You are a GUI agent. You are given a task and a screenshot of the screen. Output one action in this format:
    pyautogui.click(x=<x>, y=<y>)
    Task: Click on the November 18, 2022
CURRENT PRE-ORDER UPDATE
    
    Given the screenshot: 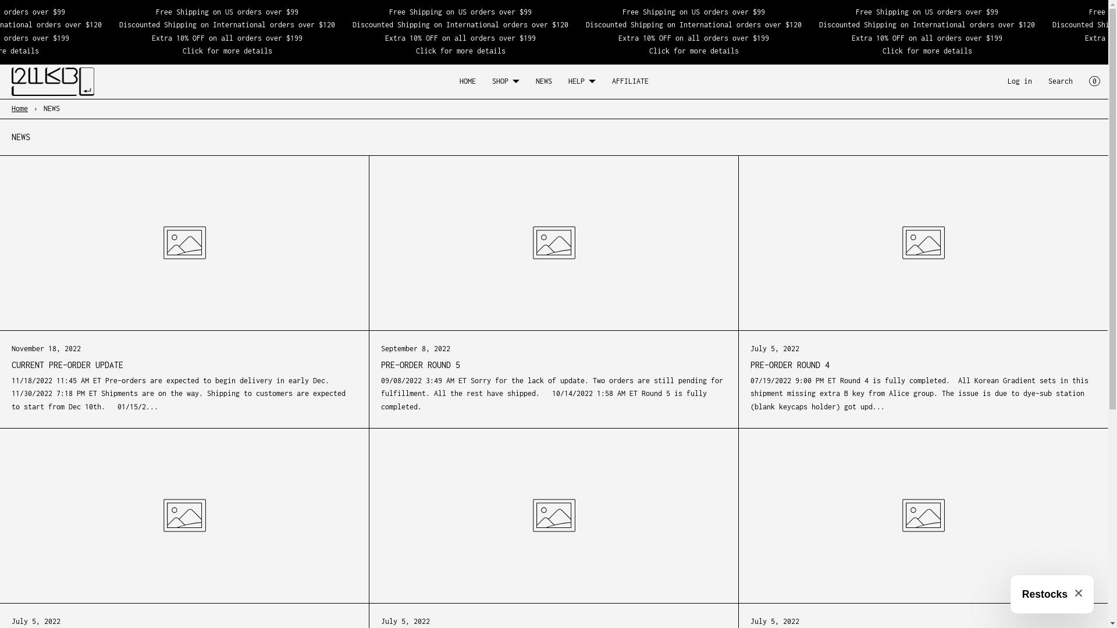 What is the action you would take?
    pyautogui.click(x=184, y=357)
    